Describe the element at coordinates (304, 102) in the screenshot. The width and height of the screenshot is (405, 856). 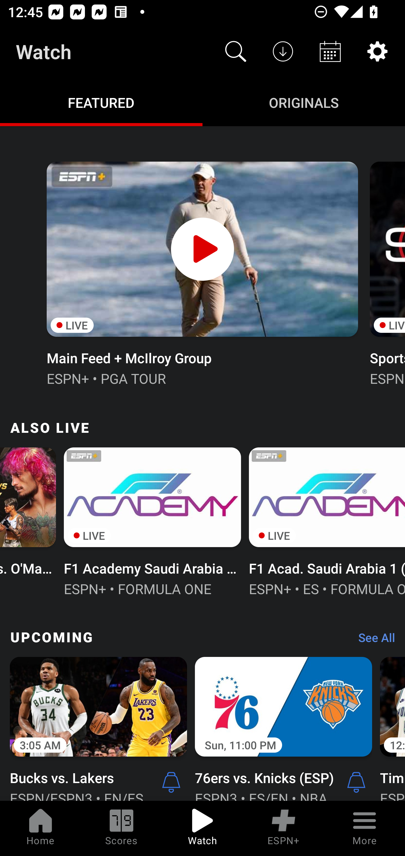
I see `Originals ORIGINALS` at that location.